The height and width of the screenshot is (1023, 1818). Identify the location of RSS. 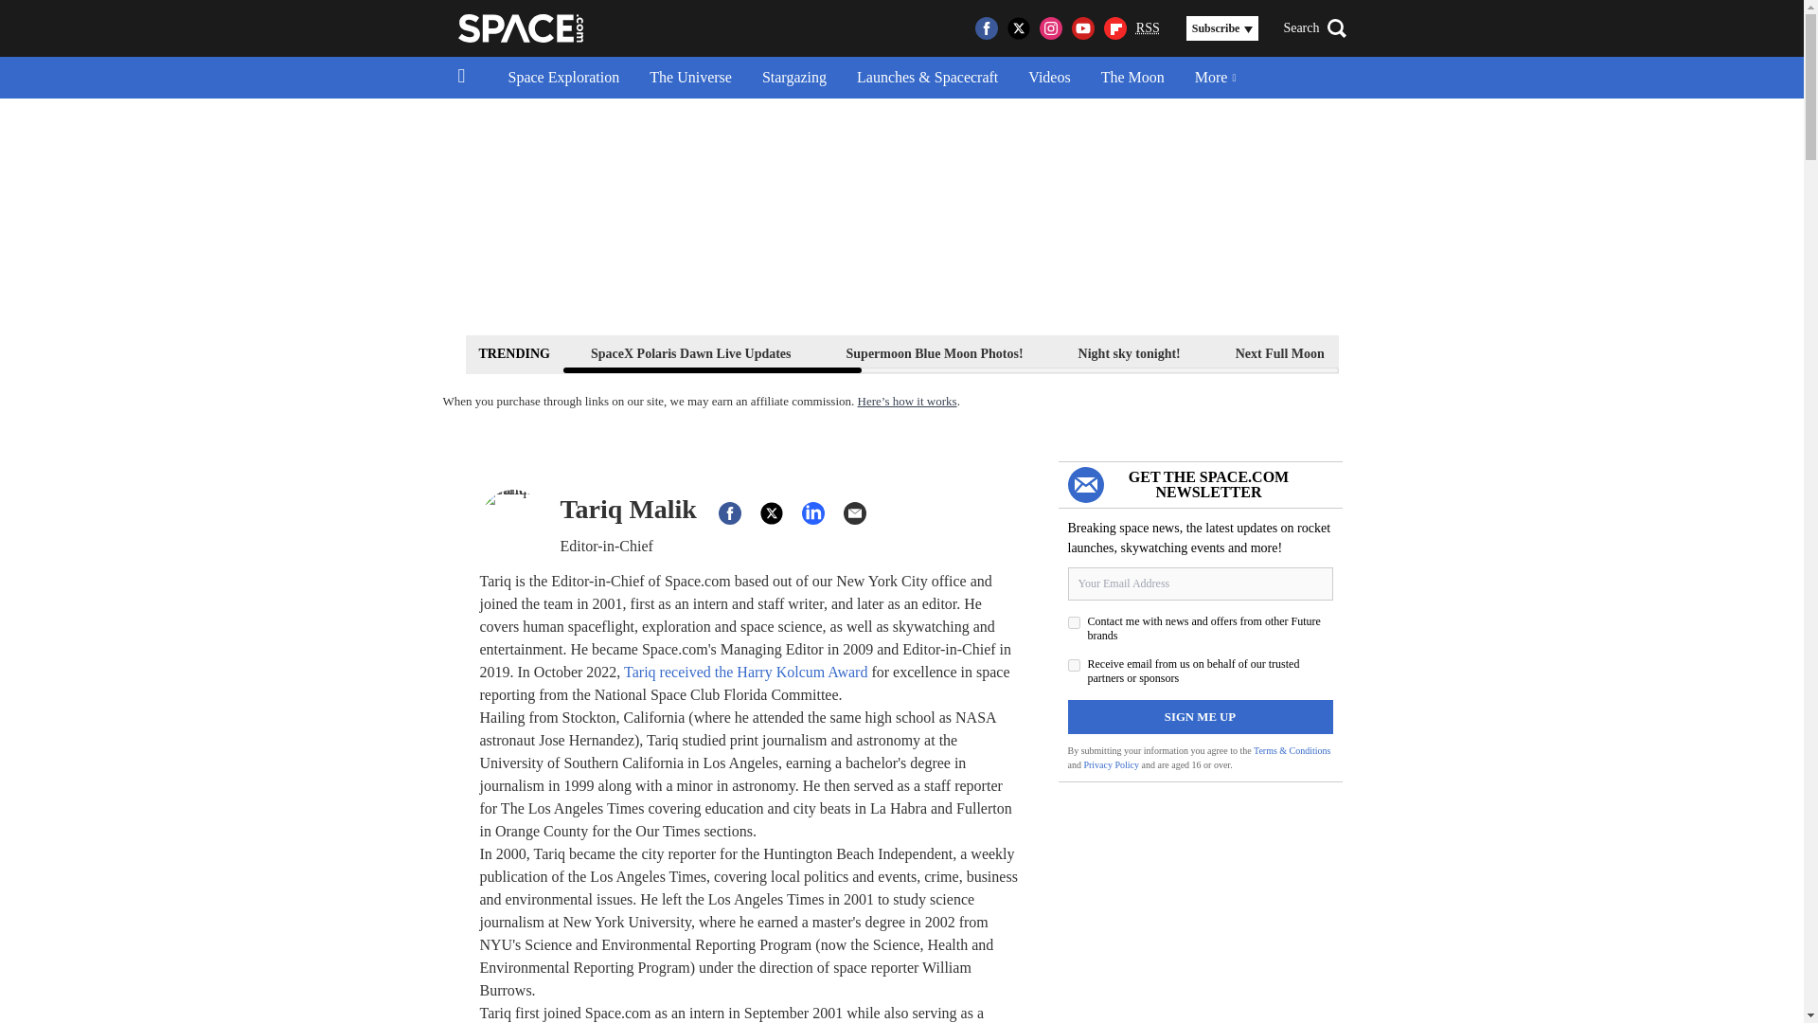
(1148, 28).